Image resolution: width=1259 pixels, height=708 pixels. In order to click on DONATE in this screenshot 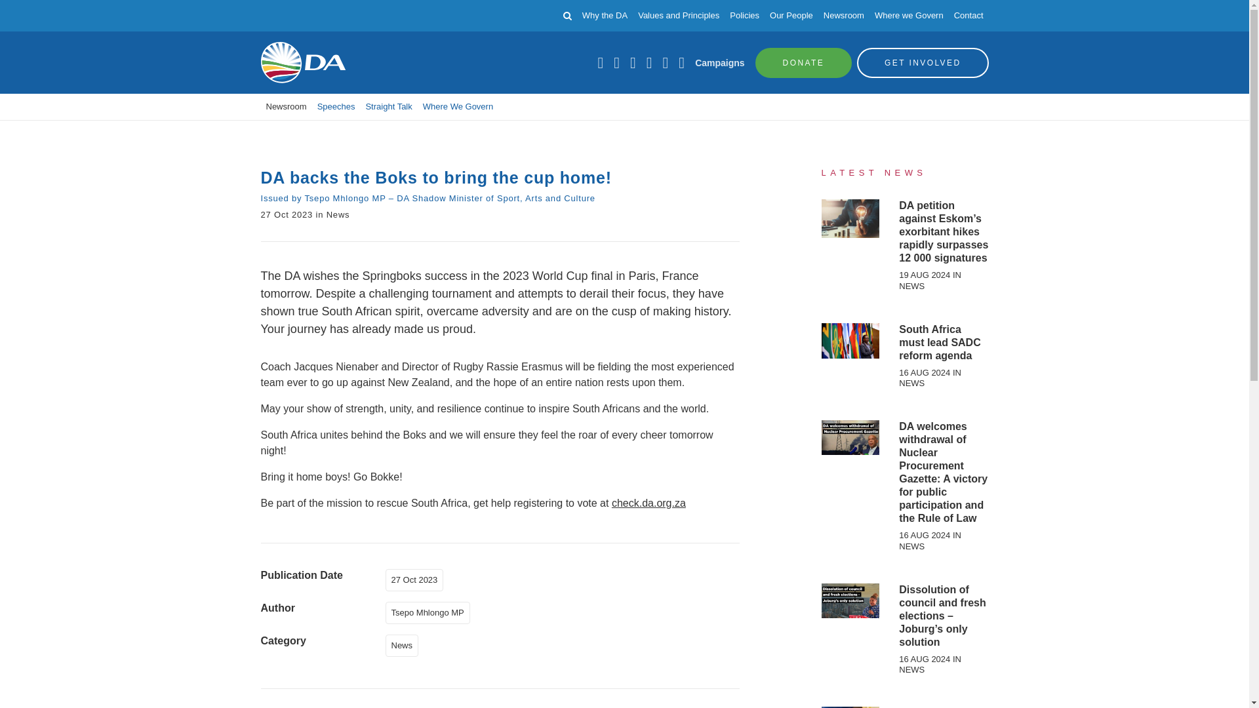, I will do `click(804, 62)`.